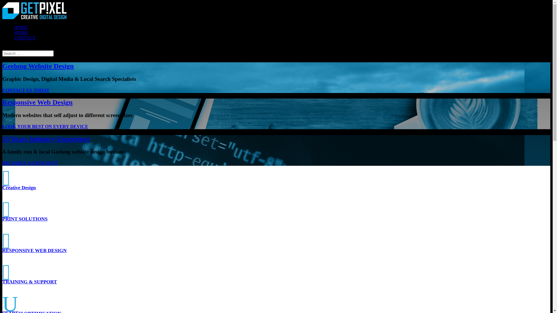  Describe the element at coordinates (37, 102) in the screenshot. I see `Responsive Web Design` at that location.